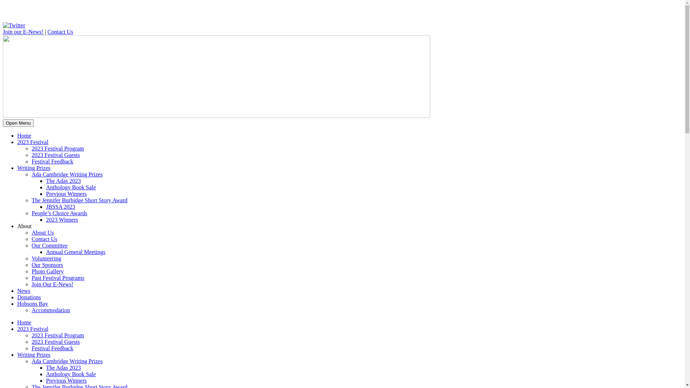  What do you see at coordinates (24, 323) in the screenshot?
I see `Home` at bounding box center [24, 323].